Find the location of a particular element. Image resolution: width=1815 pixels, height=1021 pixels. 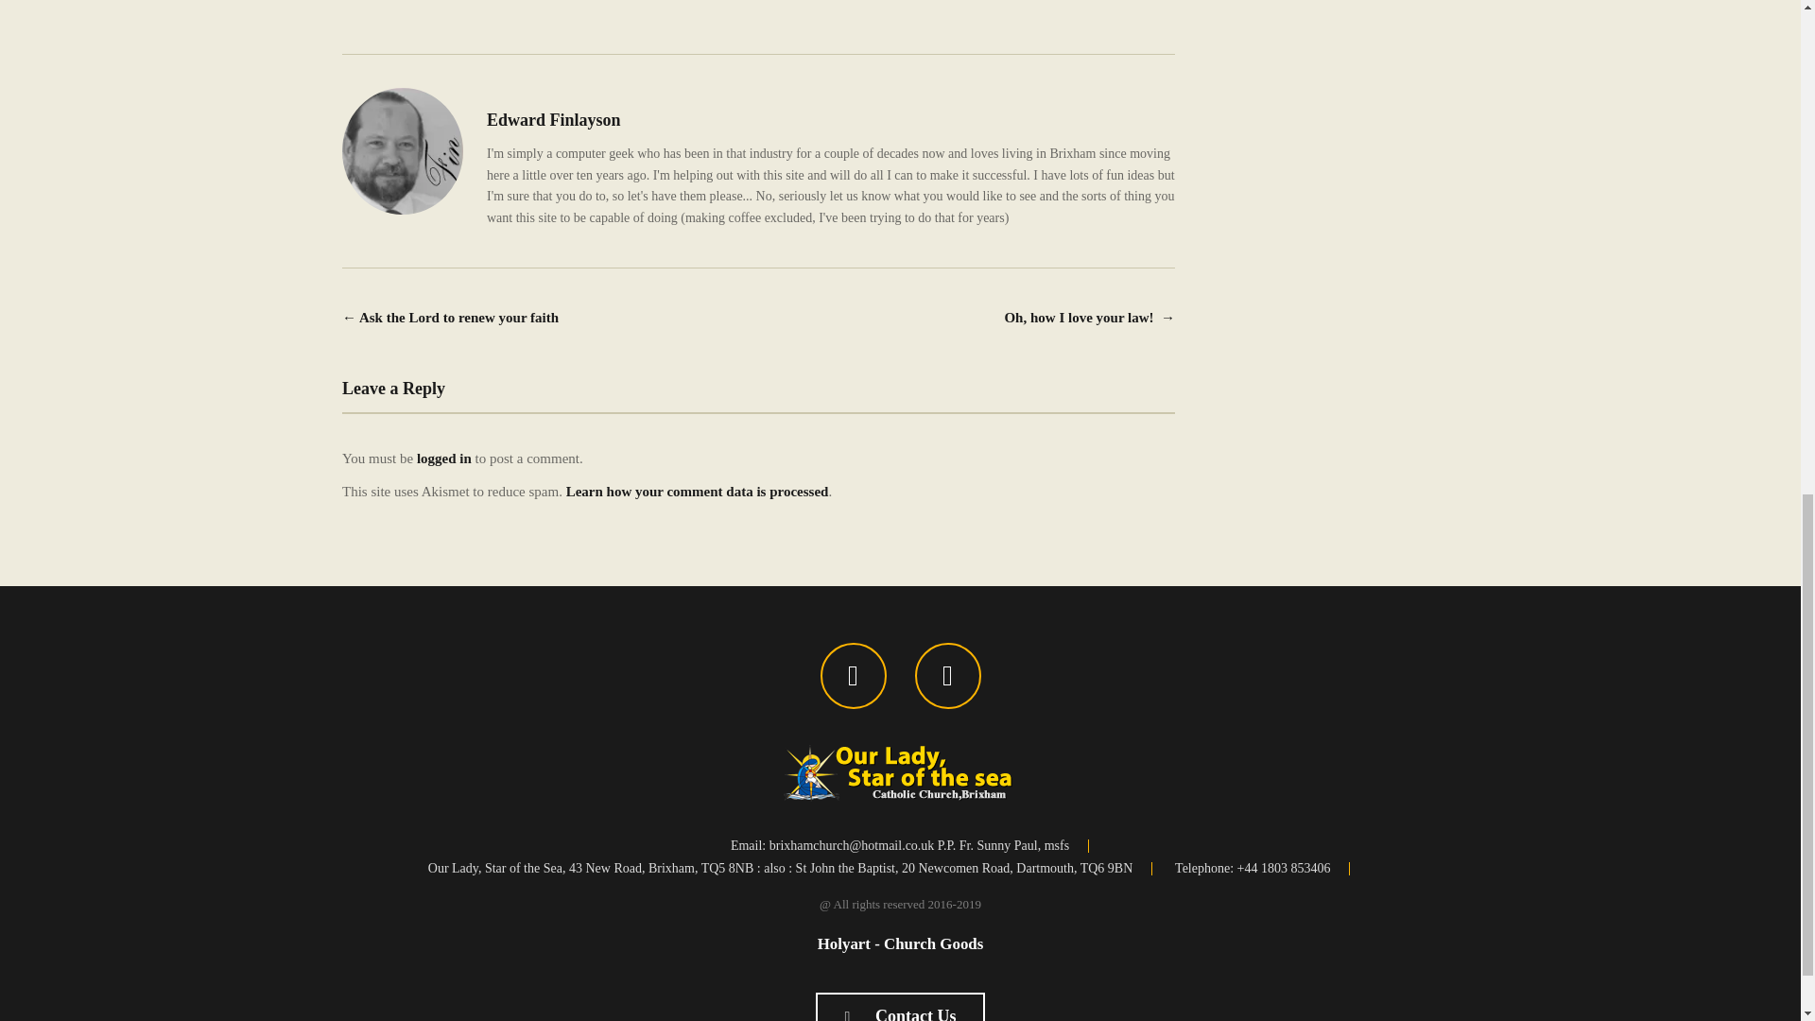

Twitter is located at coordinates (947, 675).